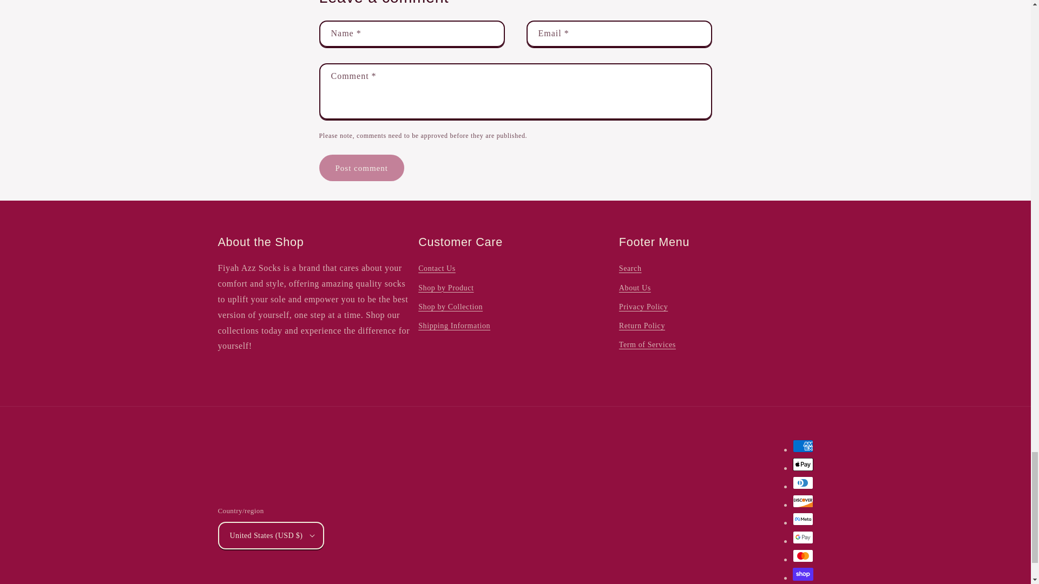 Image resolution: width=1039 pixels, height=584 pixels. Describe the element at coordinates (802, 574) in the screenshot. I see `Shop Pay` at that location.